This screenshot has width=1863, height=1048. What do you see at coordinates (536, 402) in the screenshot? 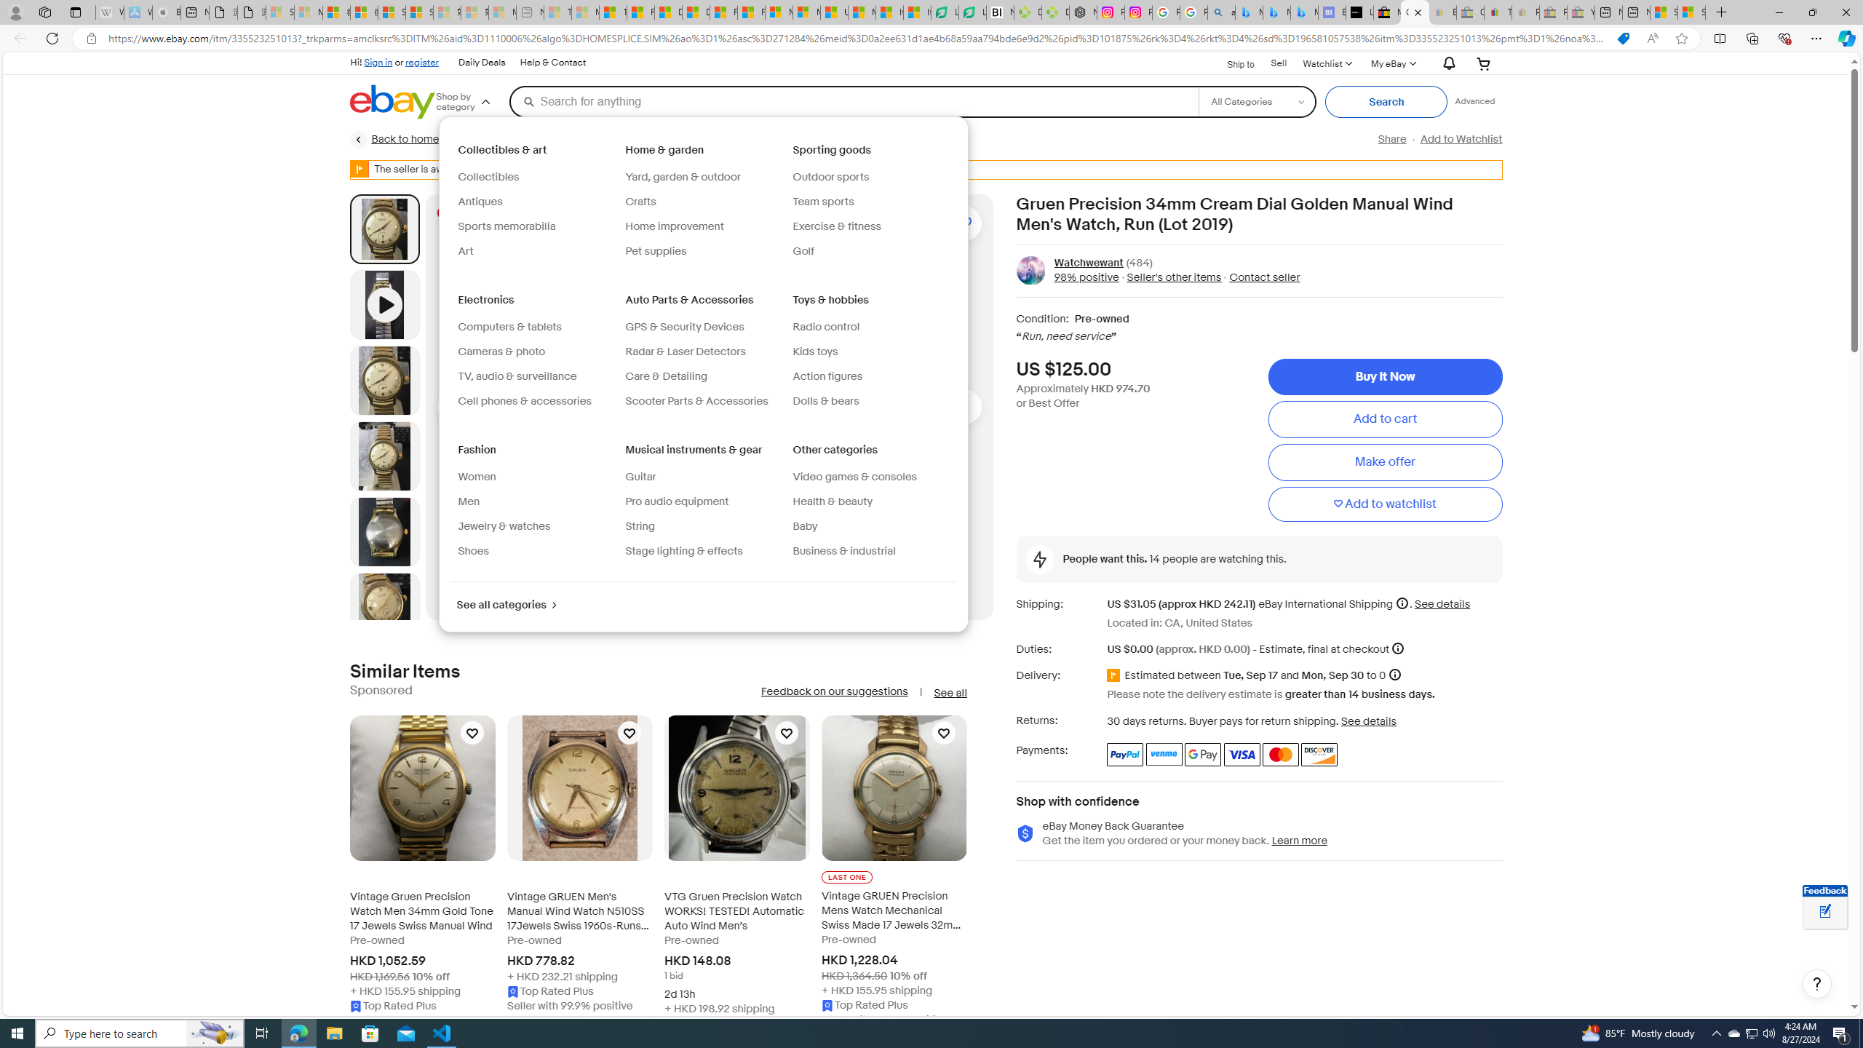
I see `Cell phones & accessories` at bounding box center [536, 402].